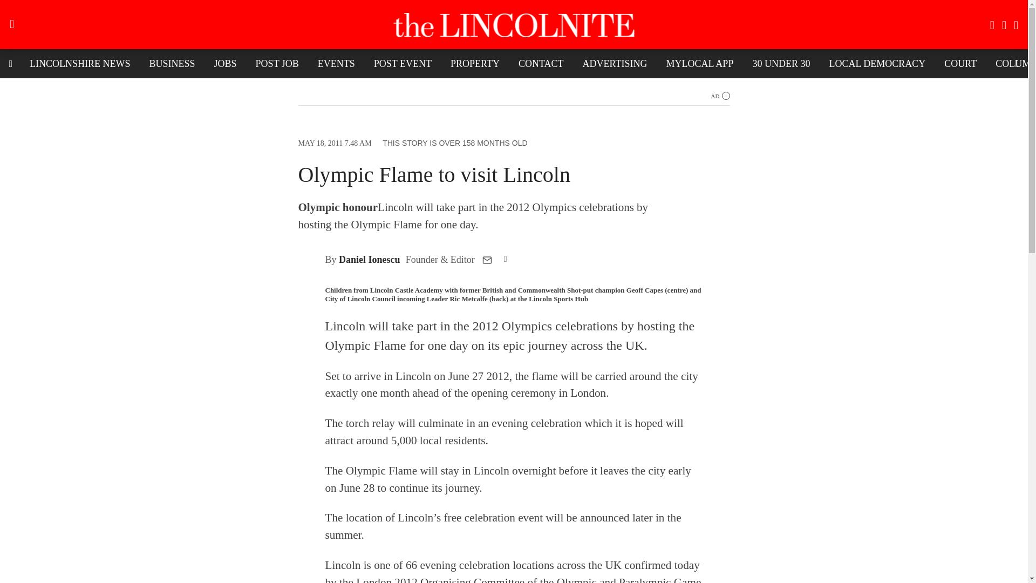 The width and height of the screenshot is (1036, 583). I want to click on MYLOCAL APP, so click(699, 63).